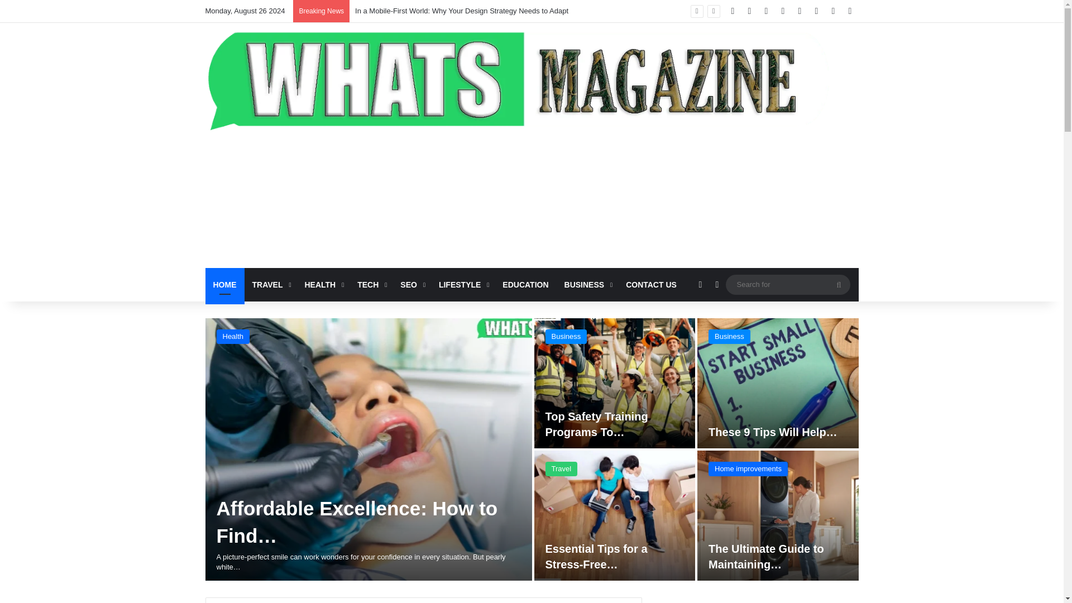 This screenshot has height=603, width=1072. I want to click on EDUCATION, so click(525, 285).